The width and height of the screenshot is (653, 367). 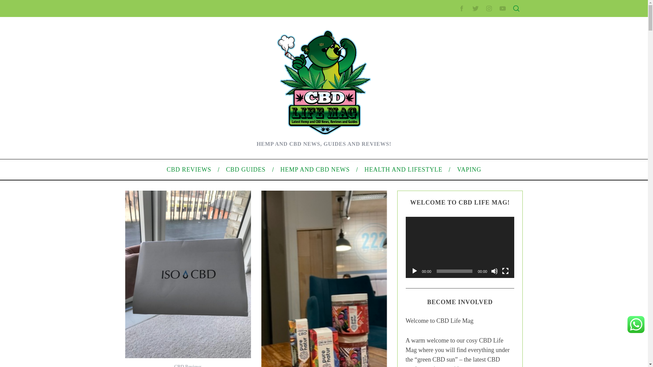 I want to click on Disclaimer, so click(x=444, y=159).